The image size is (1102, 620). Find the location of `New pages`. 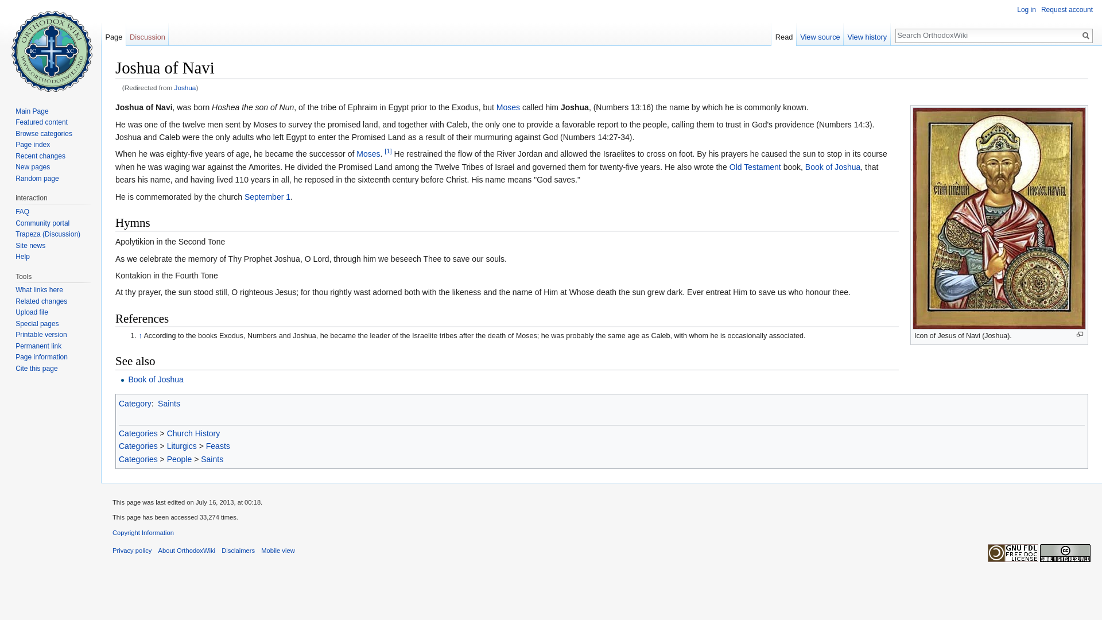

New pages is located at coordinates (32, 167).